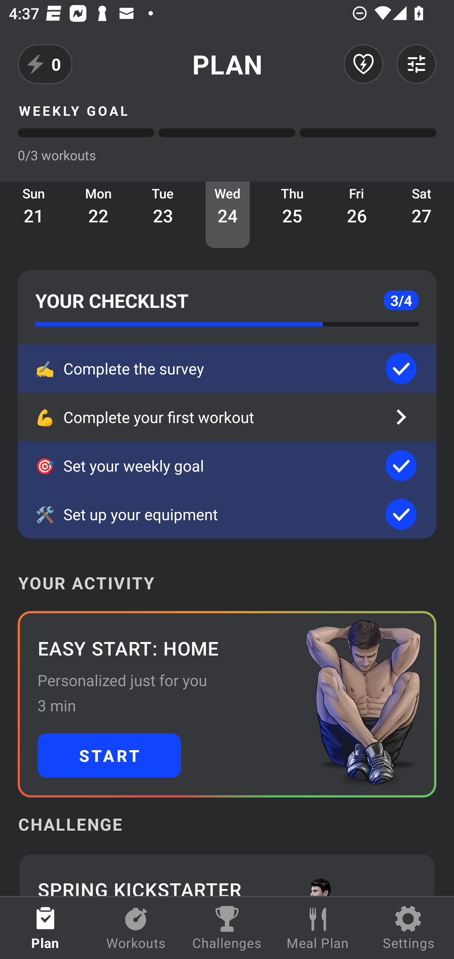 The image size is (454, 959). I want to click on  Meal Plan , so click(318, 928).